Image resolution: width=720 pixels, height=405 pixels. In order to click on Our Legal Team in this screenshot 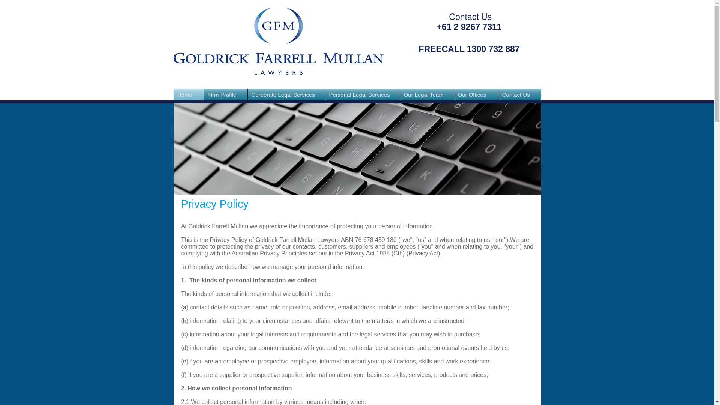, I will do `click(426, 94)`.